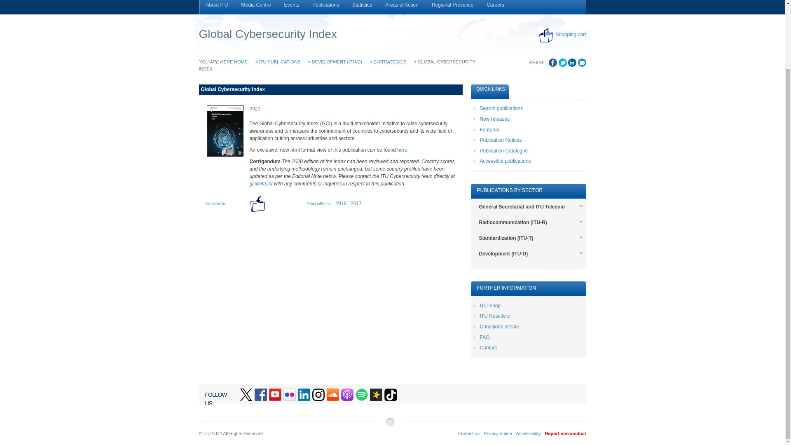  Describe the element at coordinates (402, 7) in the screenshot. I see `Areas of Action` at that location.